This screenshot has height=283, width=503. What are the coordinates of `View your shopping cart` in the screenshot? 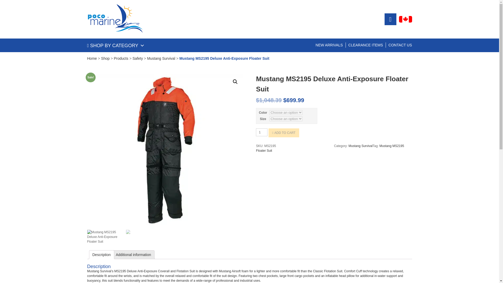 It's located at (390, 19).